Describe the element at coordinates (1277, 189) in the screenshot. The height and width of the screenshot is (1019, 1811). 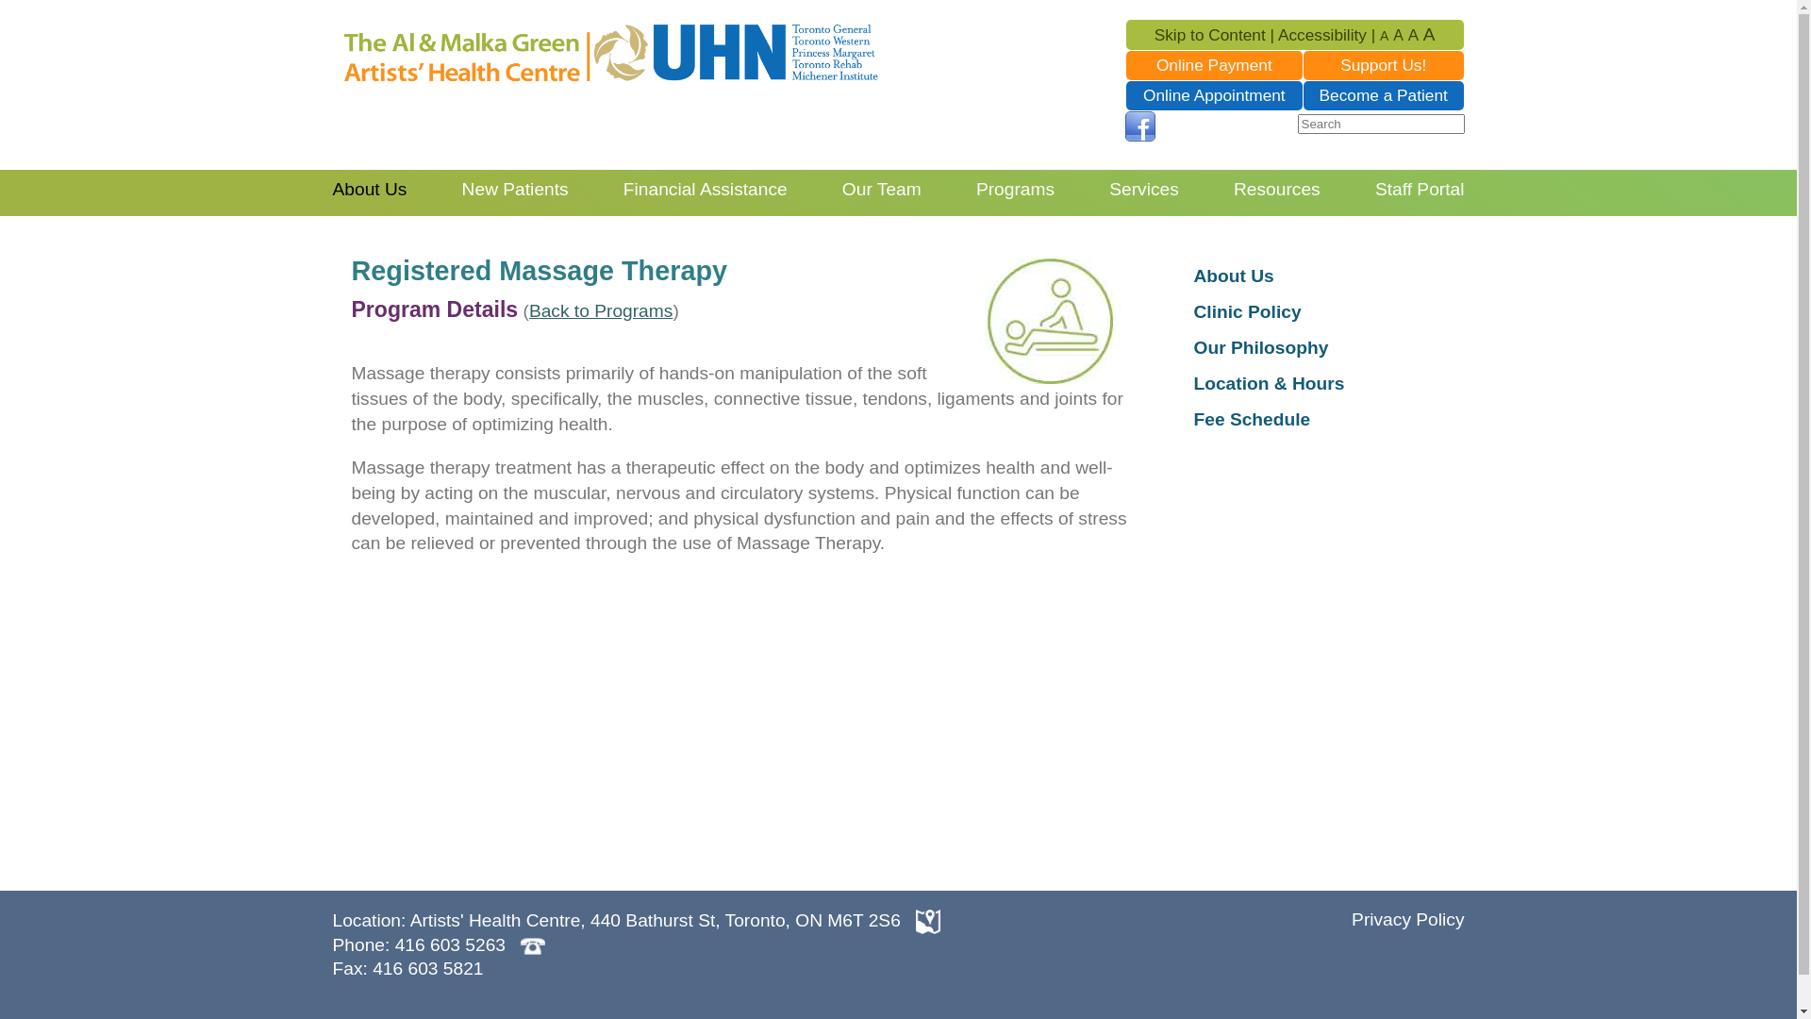
I see `Resources` at that location.